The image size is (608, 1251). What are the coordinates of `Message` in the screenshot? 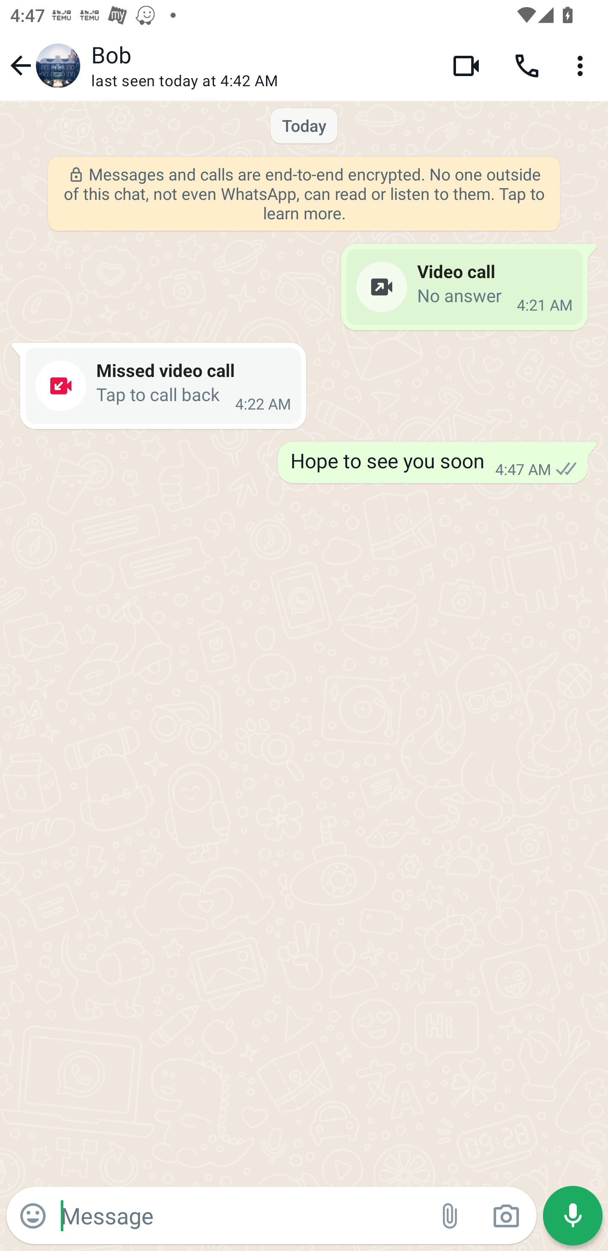 It's located at (242, 1215).